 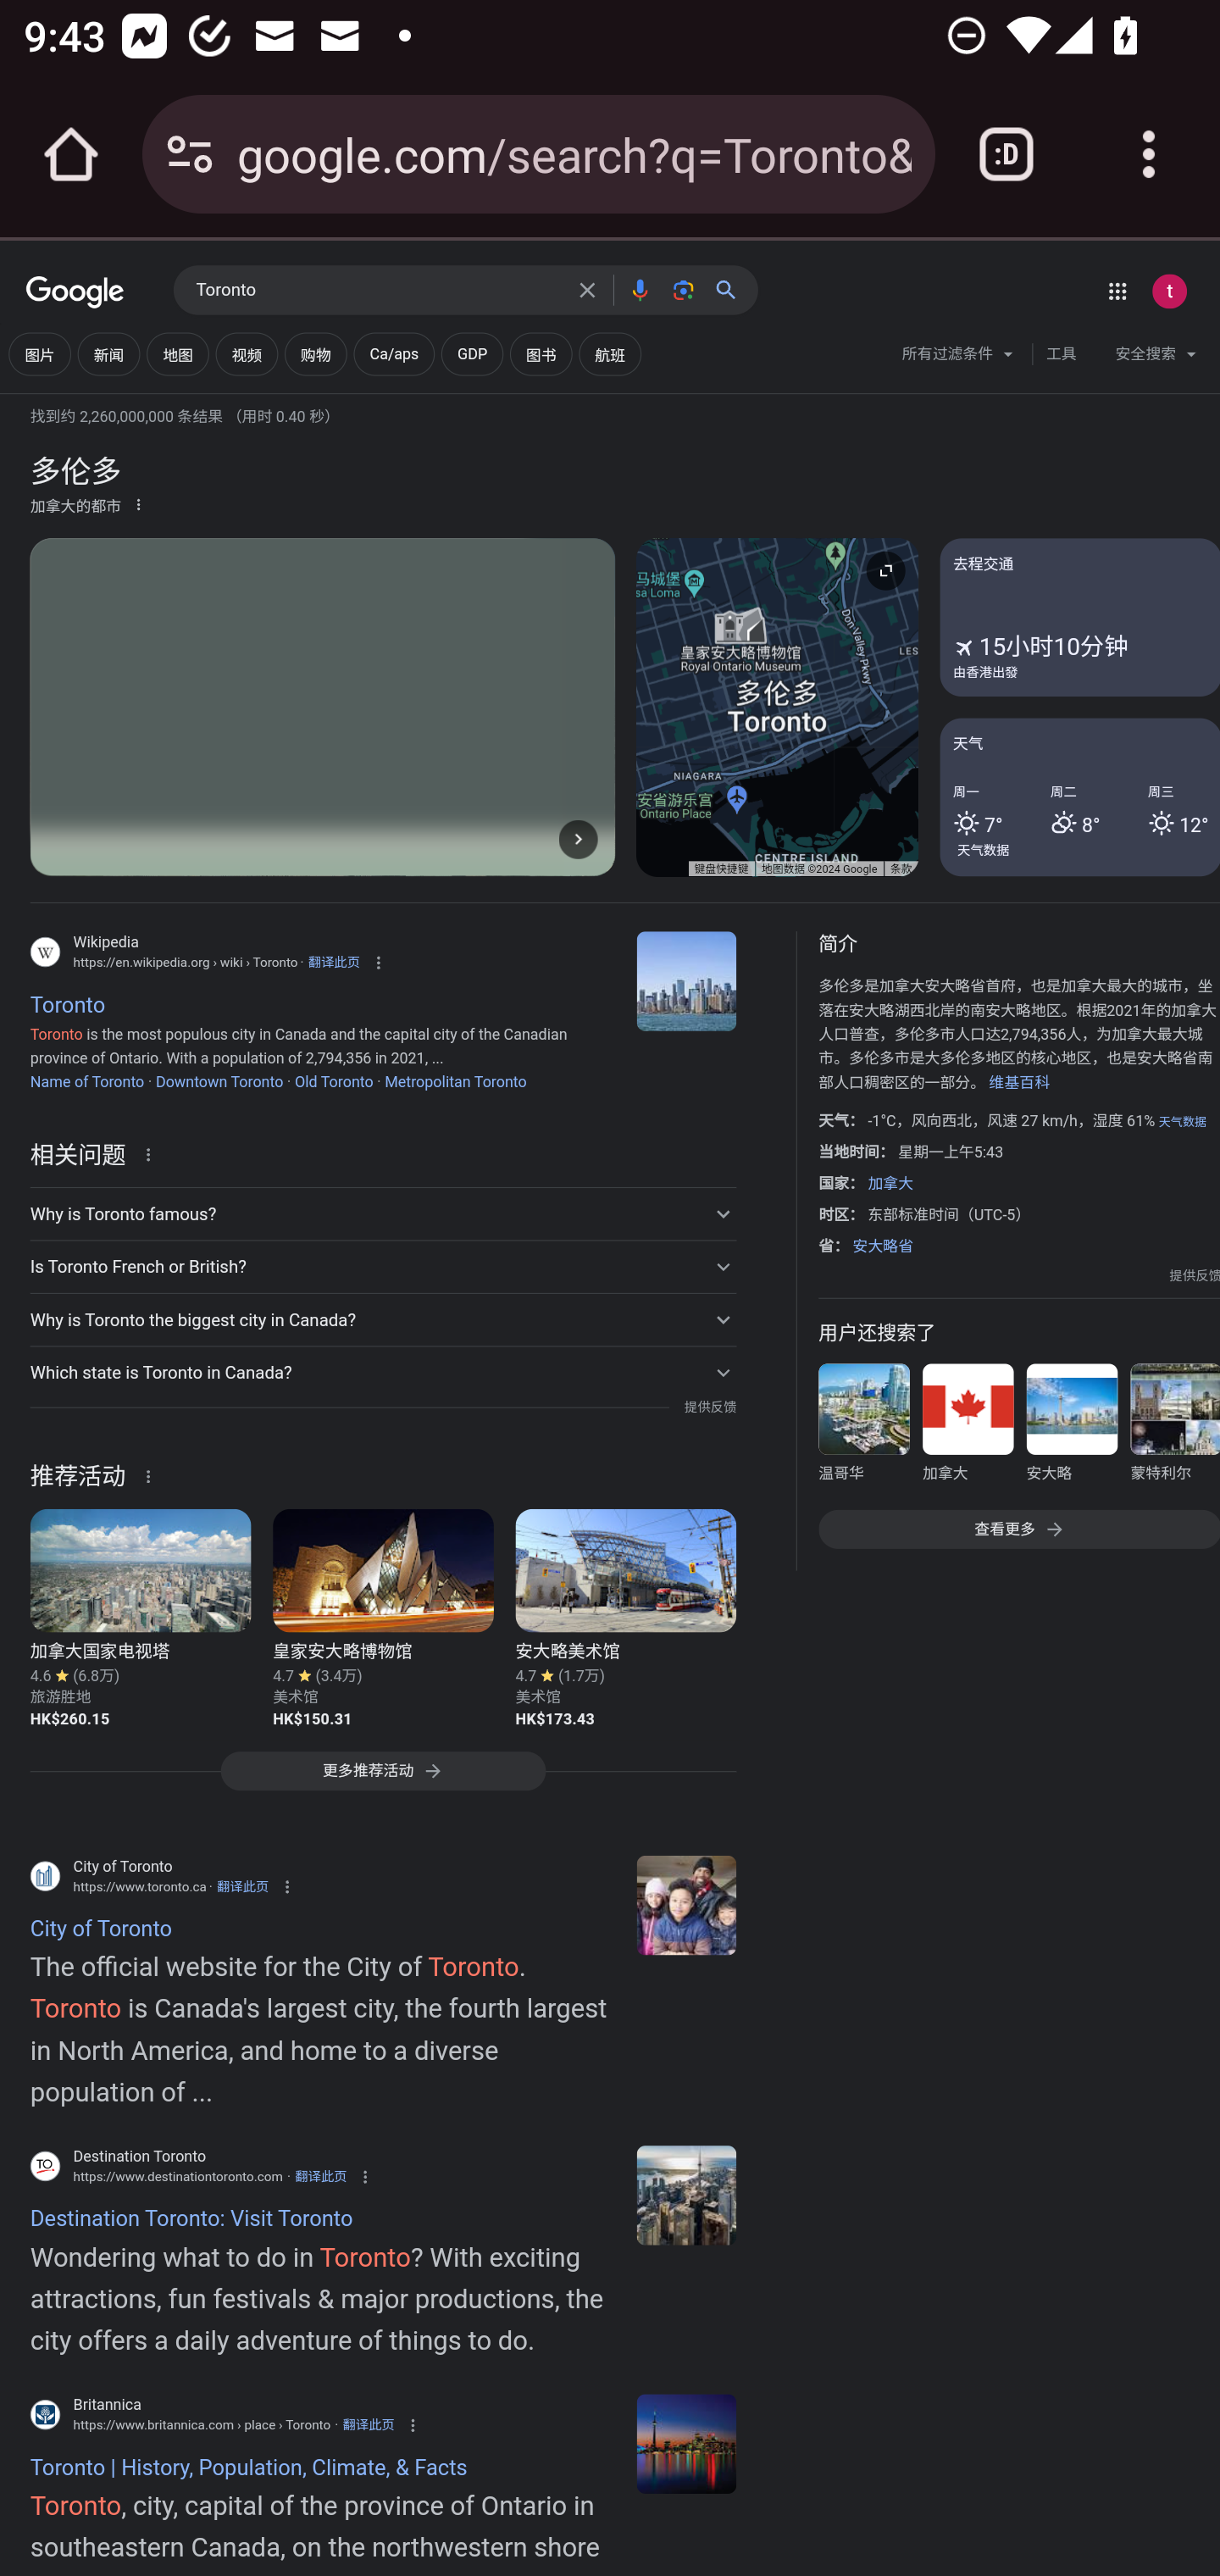 What do you see at coordinates (733, 290) in the screenshot?
I see `搜索` at bounding box center [733, 290].